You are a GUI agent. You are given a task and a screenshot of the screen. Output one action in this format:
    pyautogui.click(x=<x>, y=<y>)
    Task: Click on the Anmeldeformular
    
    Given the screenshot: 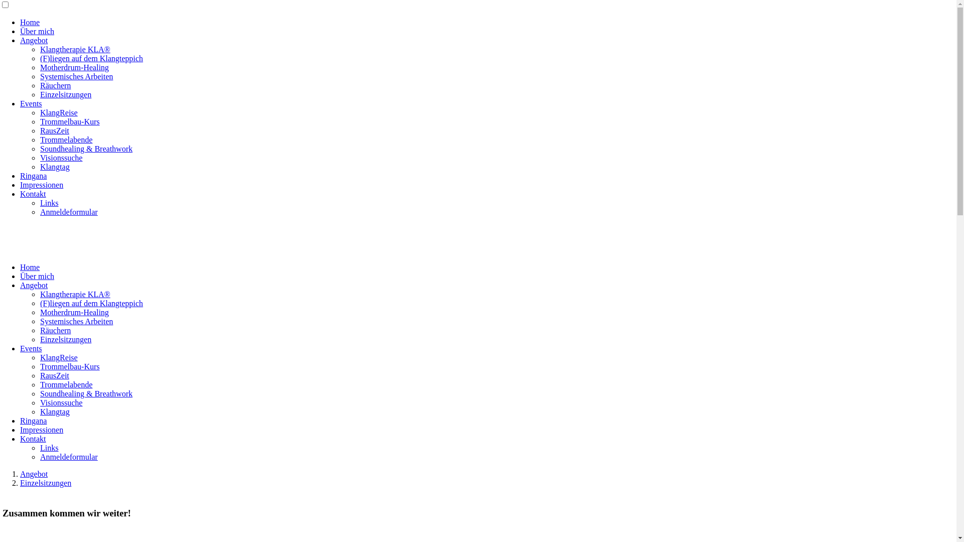 What is the action you would take?
    pyautogui.click(x=69, y=212)
    